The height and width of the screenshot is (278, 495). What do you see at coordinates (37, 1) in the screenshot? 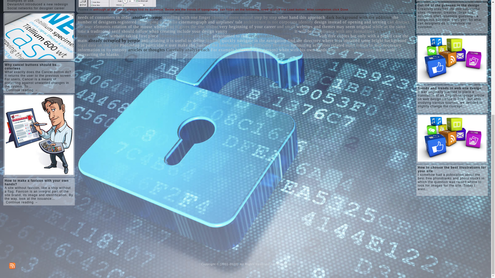
I see `Web design illustrations are the best examples of use.` at bounding box center [37, 1].